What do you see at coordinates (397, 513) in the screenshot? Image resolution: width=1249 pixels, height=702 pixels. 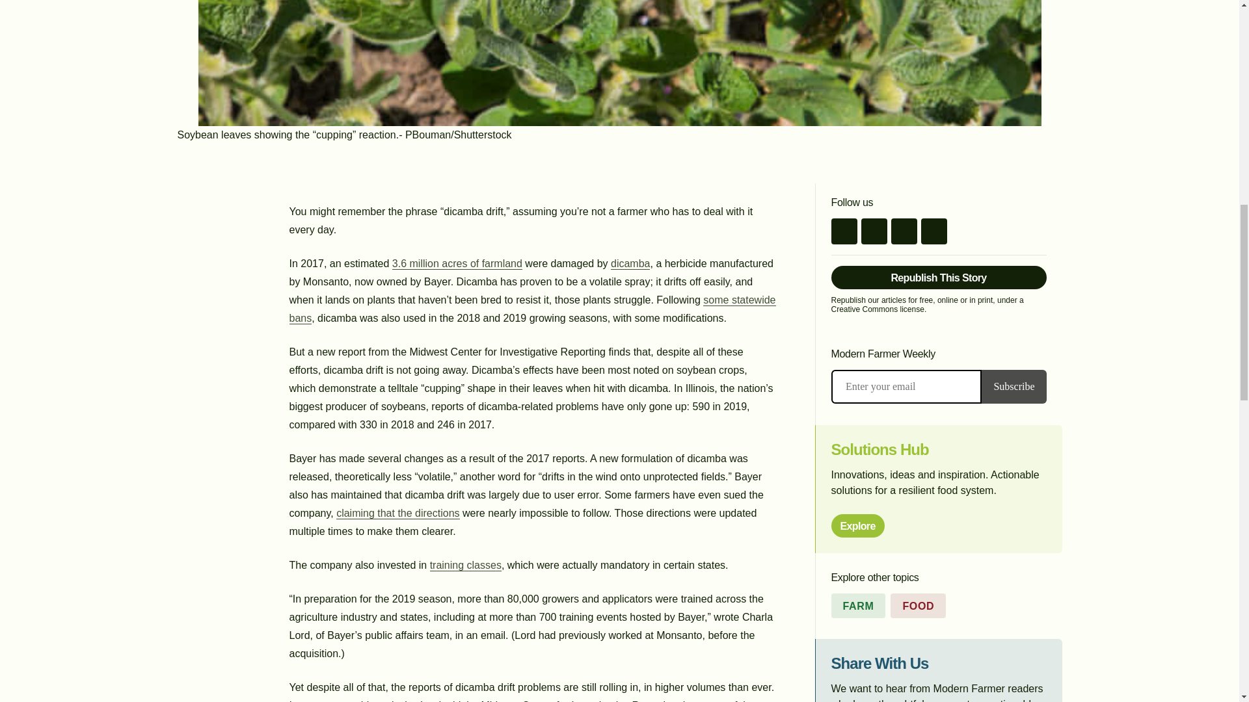 I see `claiming that the directions` at bounding box center [397, 513].